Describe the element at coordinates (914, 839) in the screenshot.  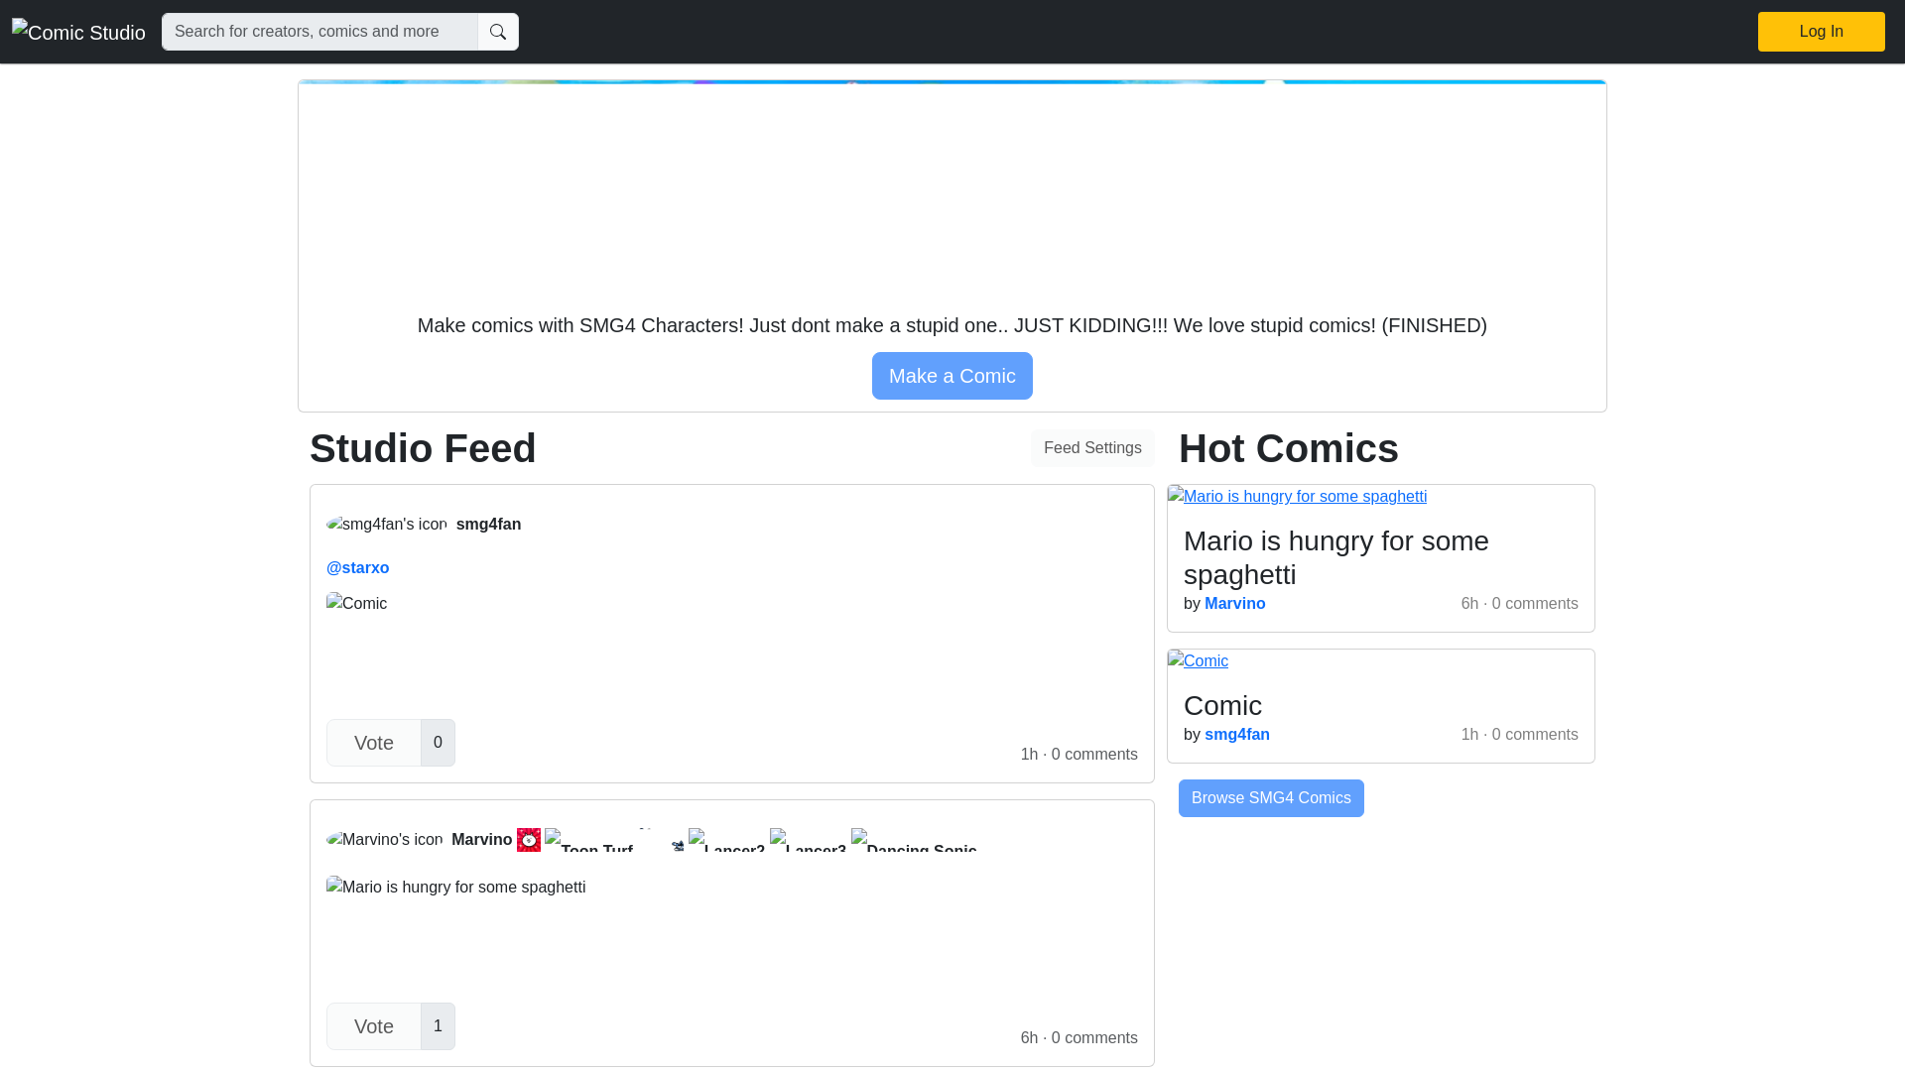
I see `Dancing Sonic` at that location.